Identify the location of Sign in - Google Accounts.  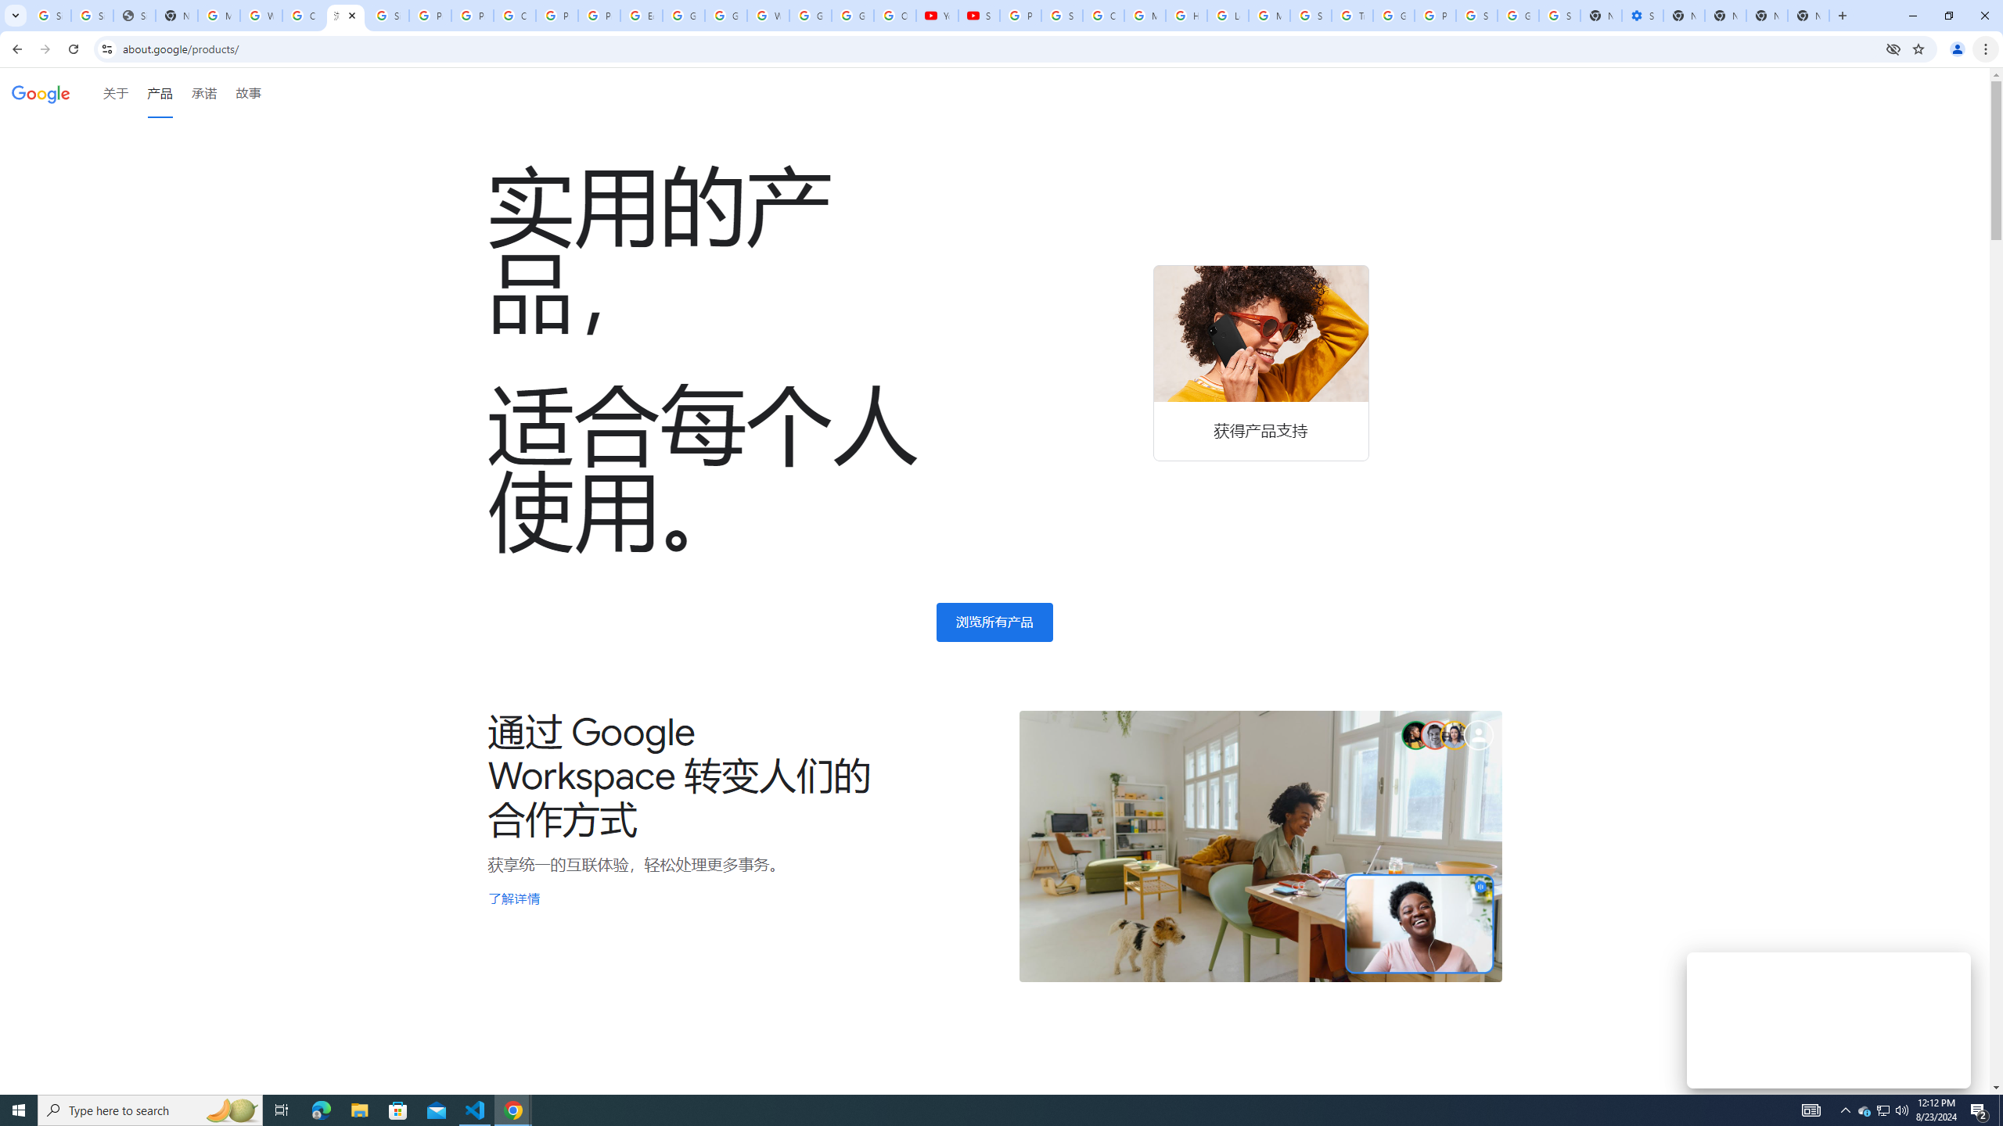
(50, 16).